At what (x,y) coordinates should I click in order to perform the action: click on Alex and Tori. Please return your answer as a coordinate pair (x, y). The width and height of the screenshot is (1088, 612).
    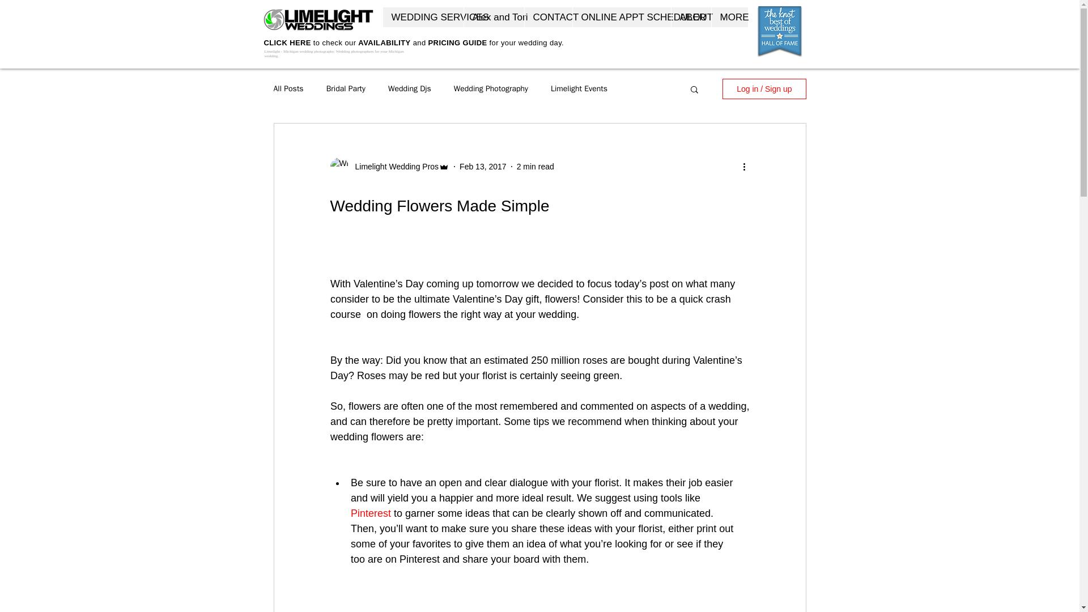
    Looking at the image, I should click on (494, 17).